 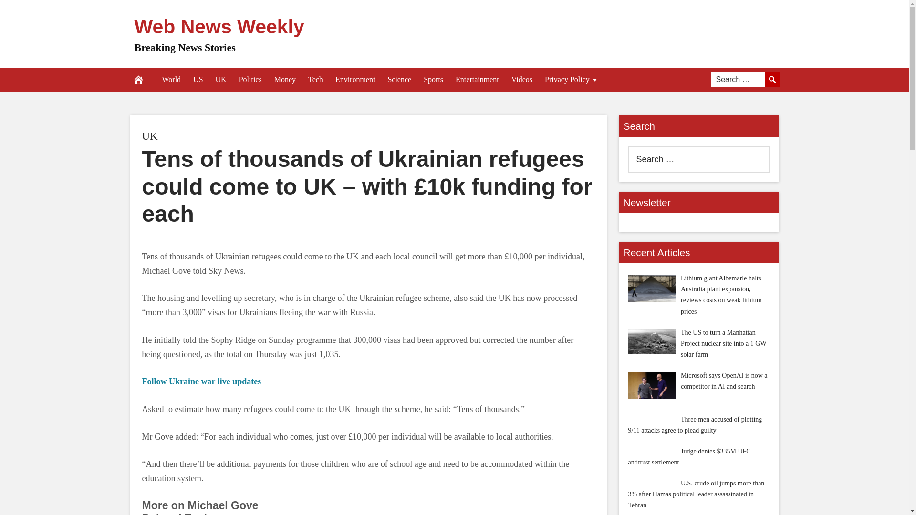 What do you see at coordinates (198, 79) in the screenshot?
I see `US` at bounding box center [198, 79].